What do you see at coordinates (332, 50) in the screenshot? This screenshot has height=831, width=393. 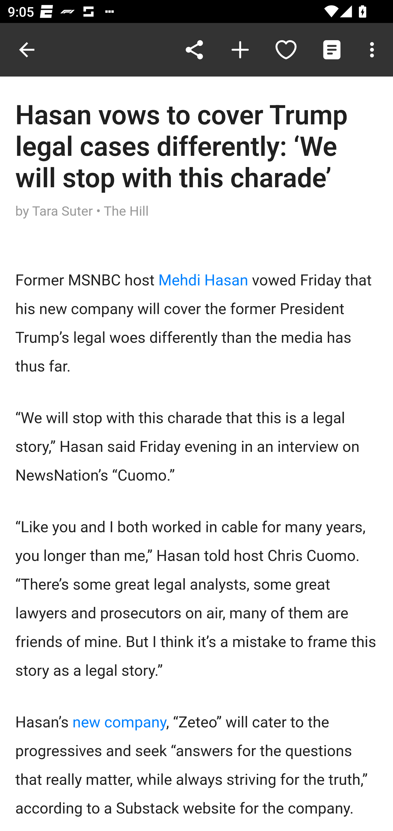 I see `Reader View` at bounding box center [332, 50].